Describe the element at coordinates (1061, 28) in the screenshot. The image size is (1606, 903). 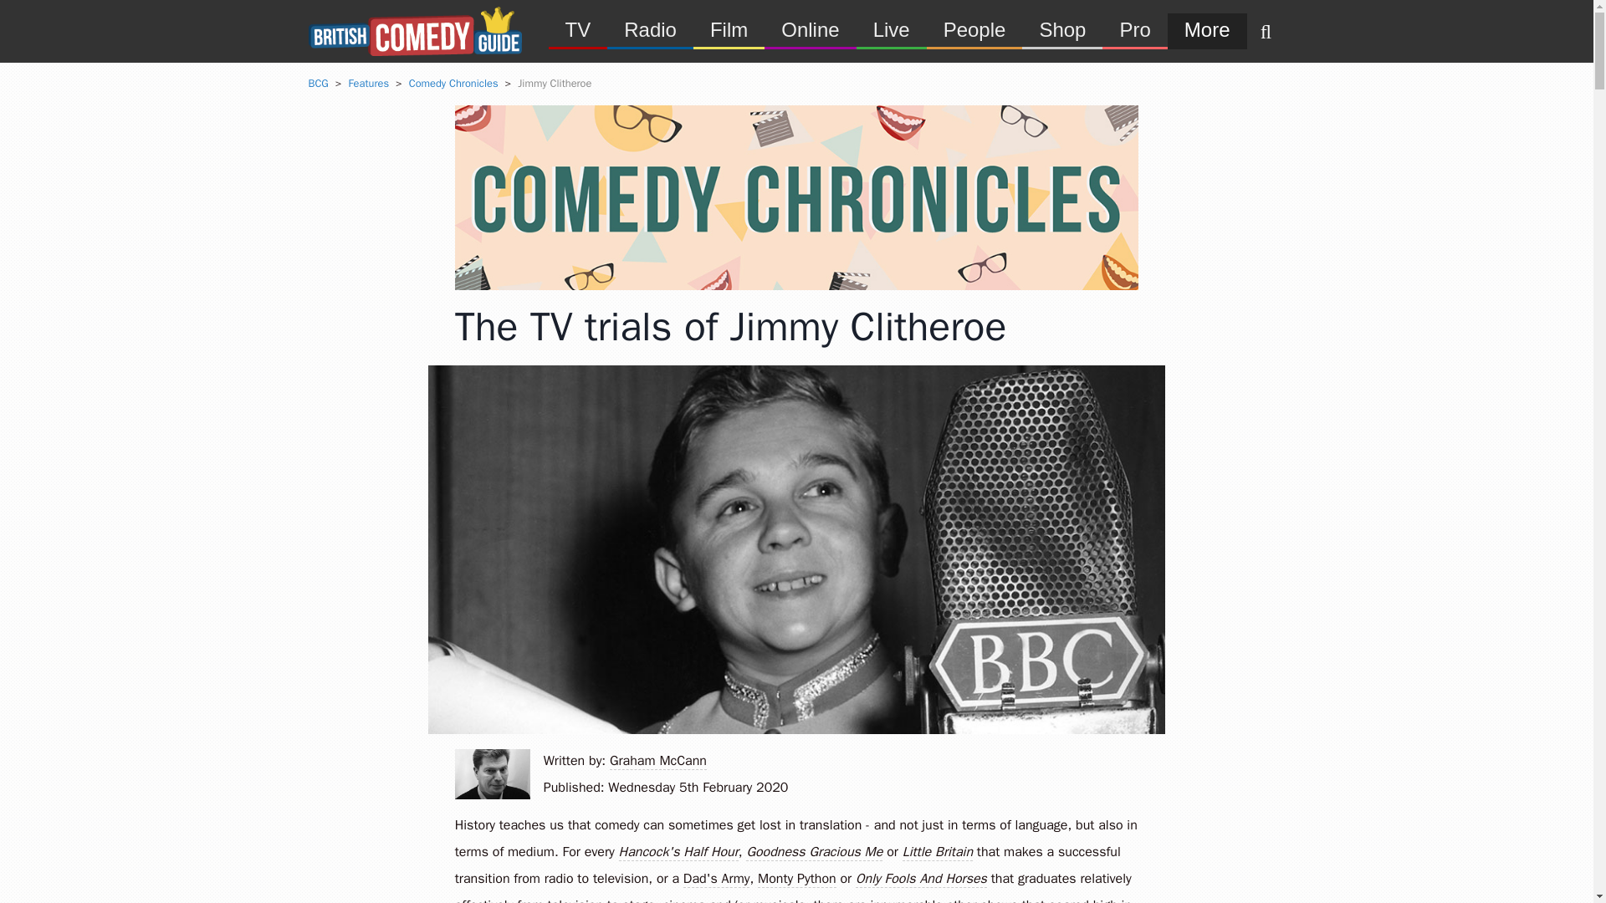
I see `Shop` at that location.